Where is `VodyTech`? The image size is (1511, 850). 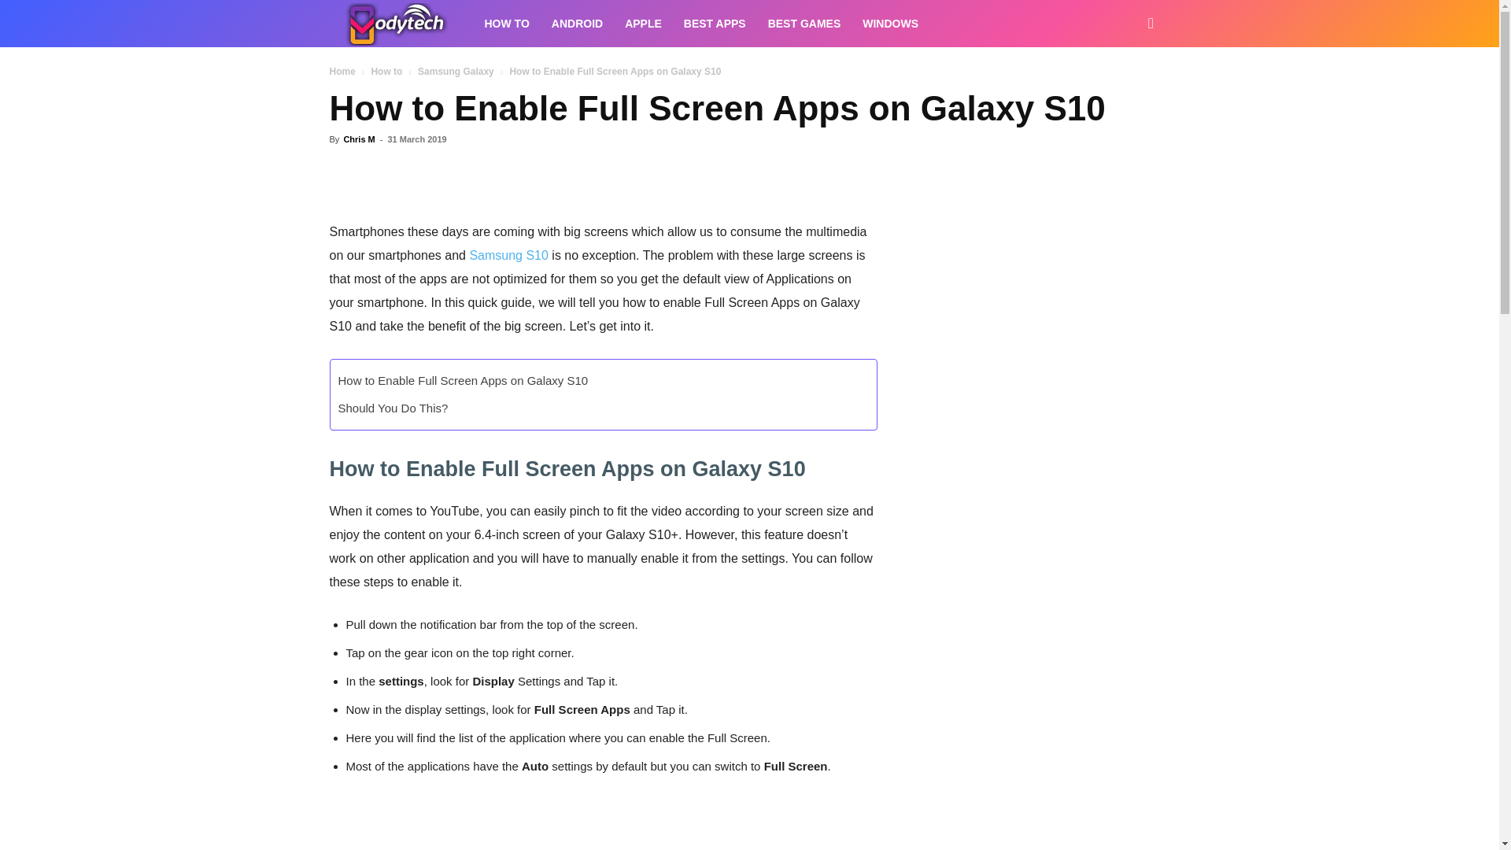
VodyTech is located at coordinates (401, 24).